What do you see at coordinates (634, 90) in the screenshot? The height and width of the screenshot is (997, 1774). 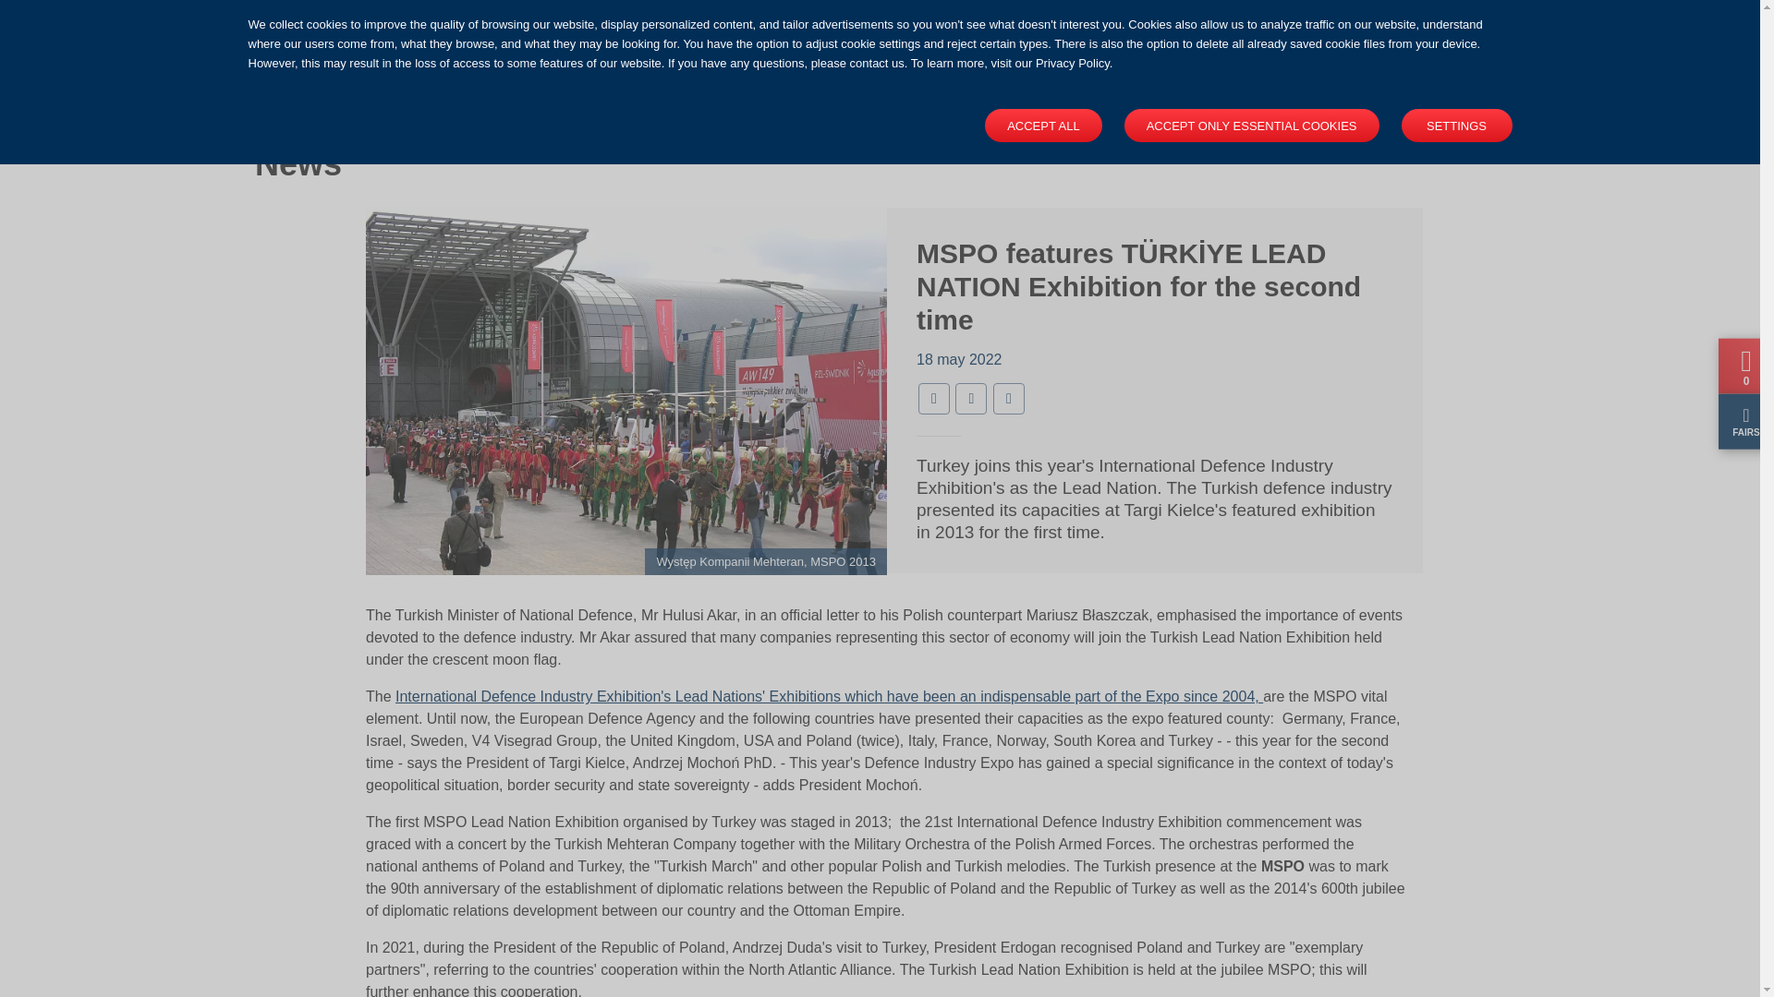 I see `HOME PAGE` at bounding box center [634, 90].